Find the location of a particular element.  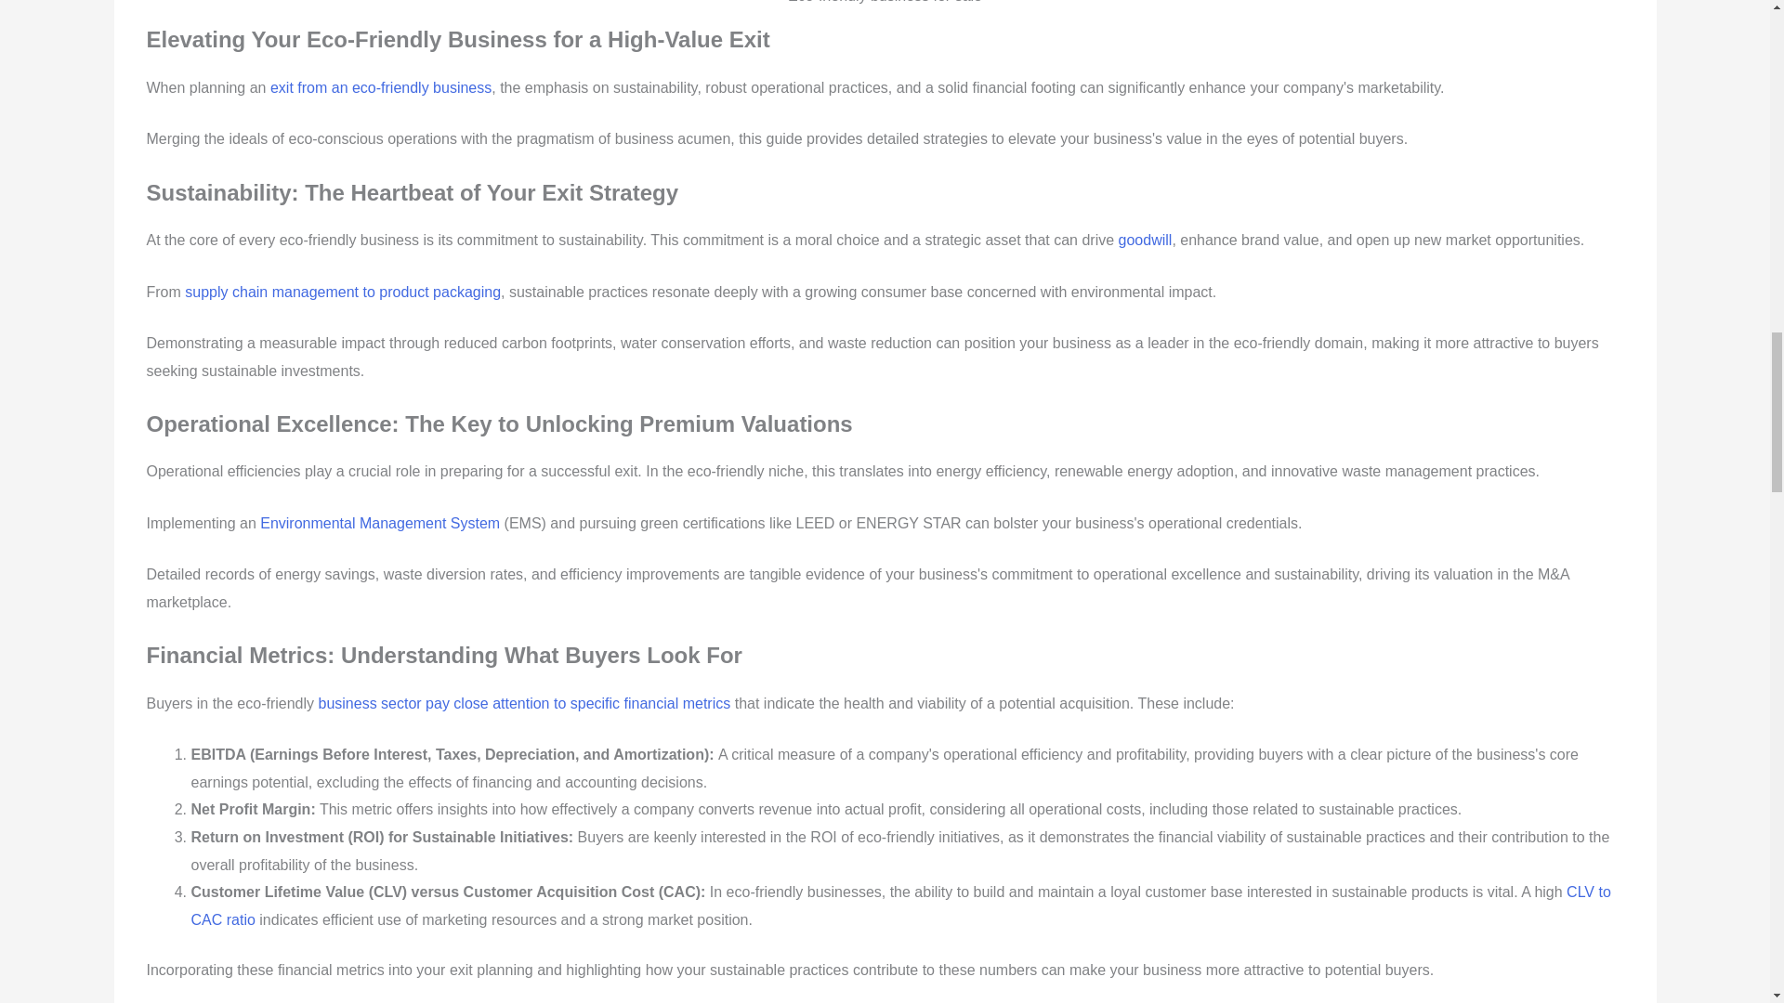

goodwill is located at coordinates (1145, 240).